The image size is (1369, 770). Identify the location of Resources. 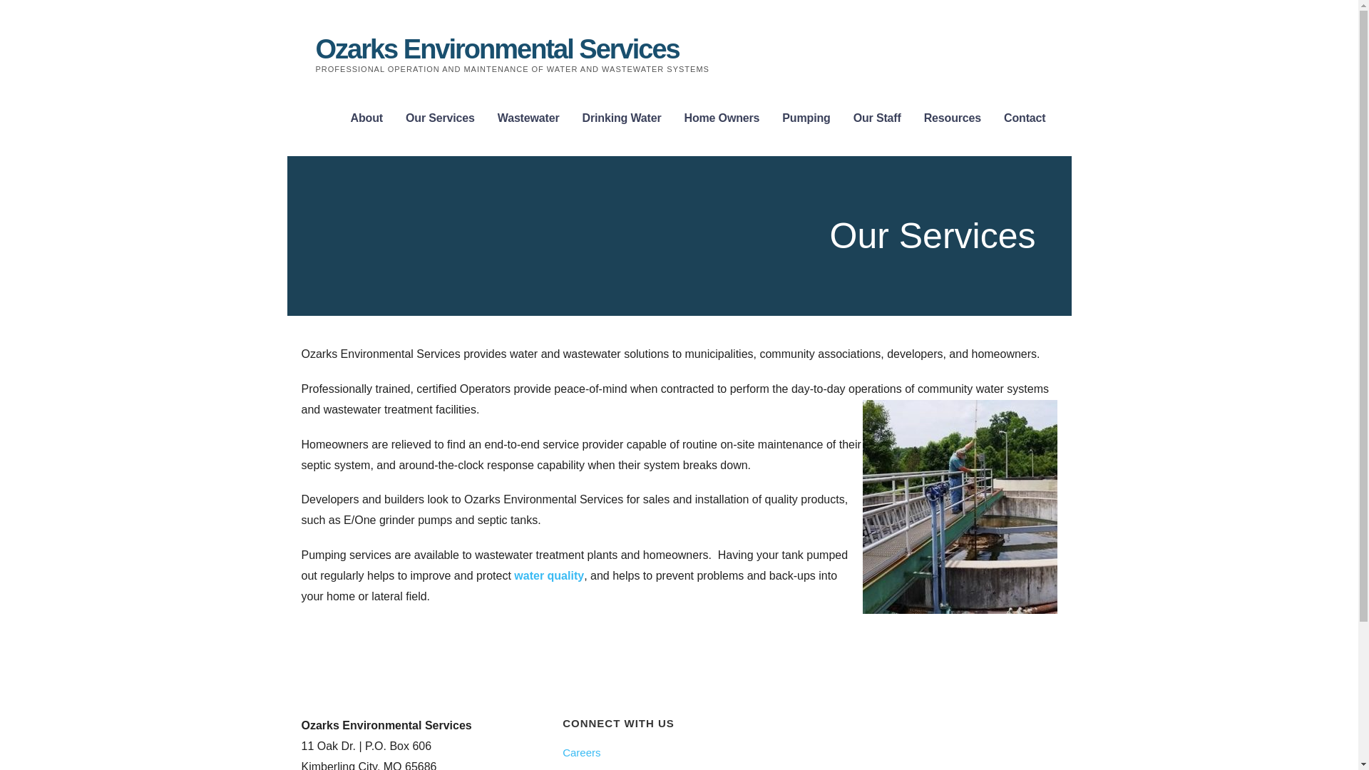
(953, 118).